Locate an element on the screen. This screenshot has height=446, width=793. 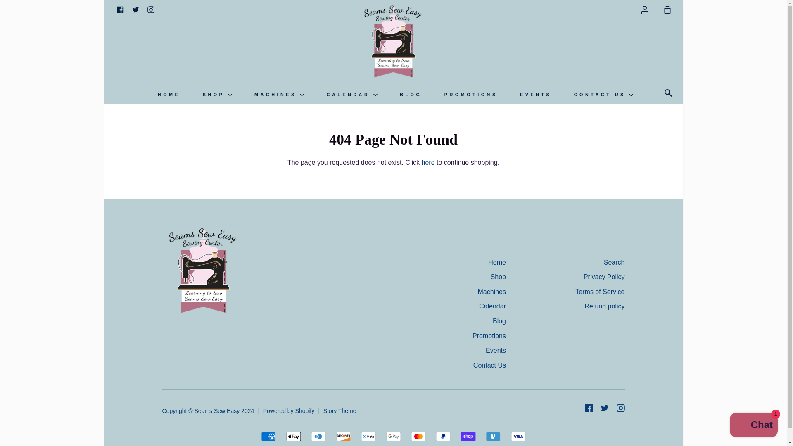
Meta Pay is located at coordinates (368, 437).